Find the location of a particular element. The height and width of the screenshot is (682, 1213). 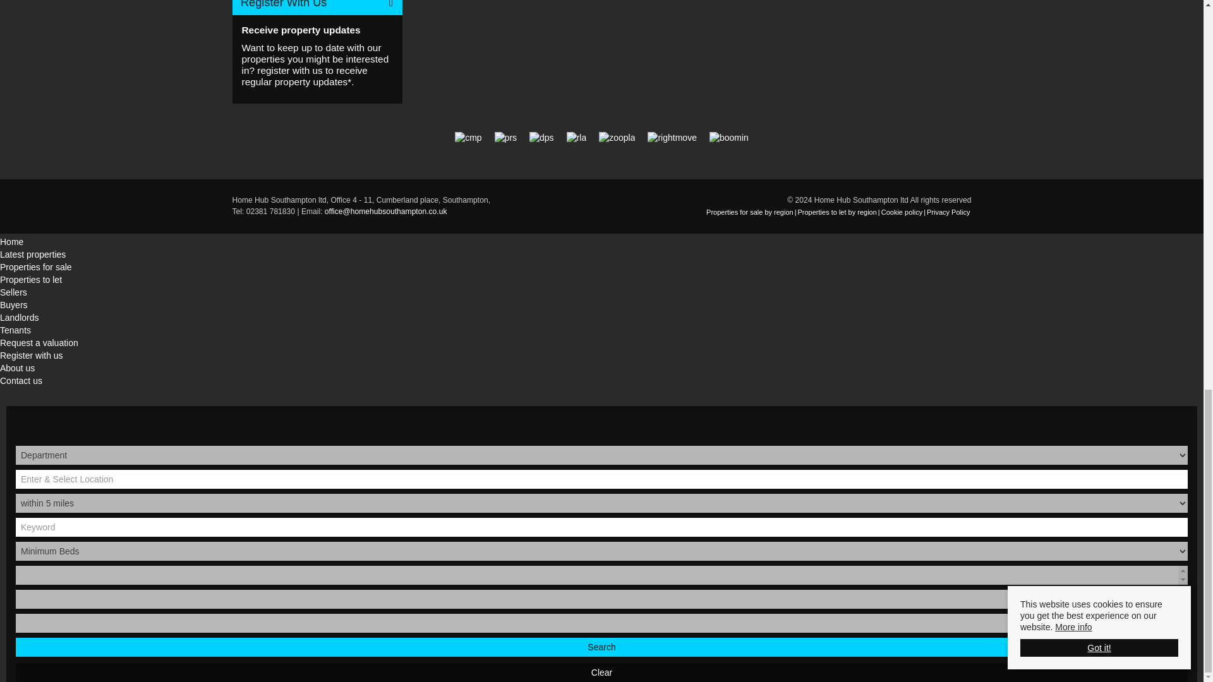

Cookie policy is located at coordinates (902, 212).